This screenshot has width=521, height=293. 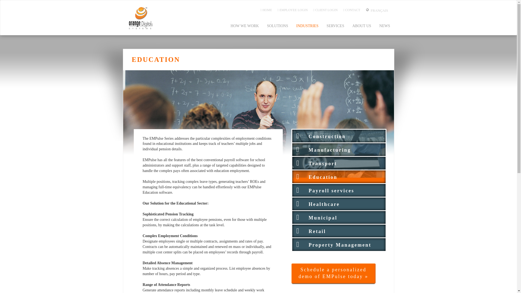 What do you see at coordinates (339, 176) in the screenshot?
I see `Education` at bounding box center [339, 176].